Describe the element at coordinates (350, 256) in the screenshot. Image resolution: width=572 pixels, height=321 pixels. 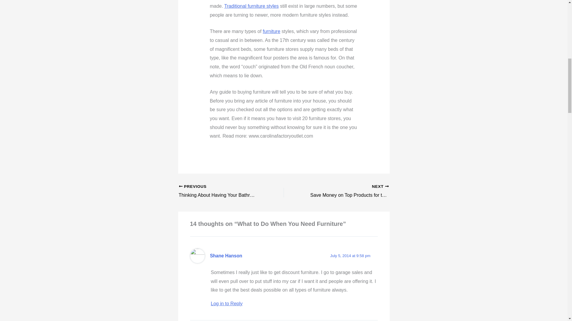
I see `July 5, 2014 at 9:58 pm` at that location.